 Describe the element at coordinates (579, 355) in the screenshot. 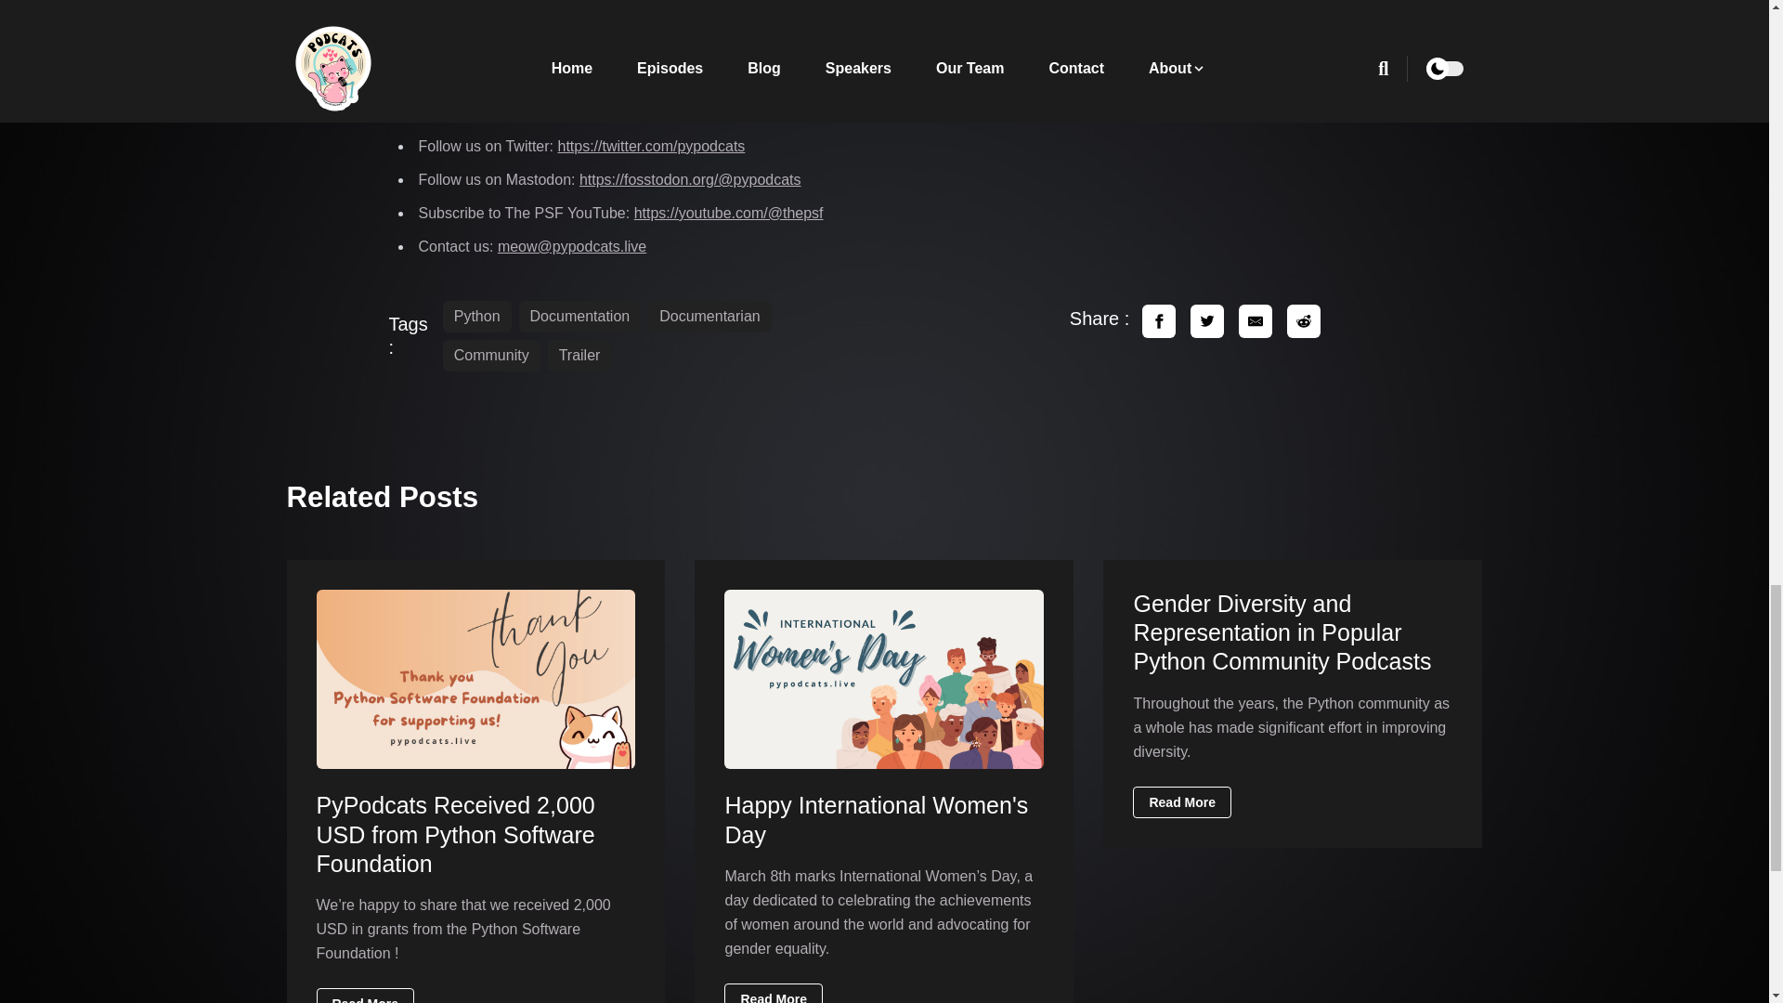

I see `Trailer` at that location.